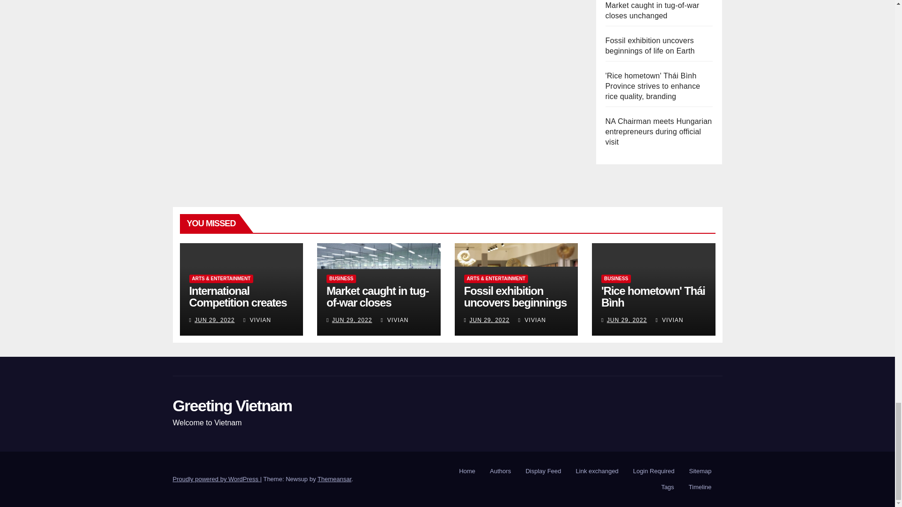 The width and height of the screenshot is (902, 507). I want to click on Home, so click(467, 471).